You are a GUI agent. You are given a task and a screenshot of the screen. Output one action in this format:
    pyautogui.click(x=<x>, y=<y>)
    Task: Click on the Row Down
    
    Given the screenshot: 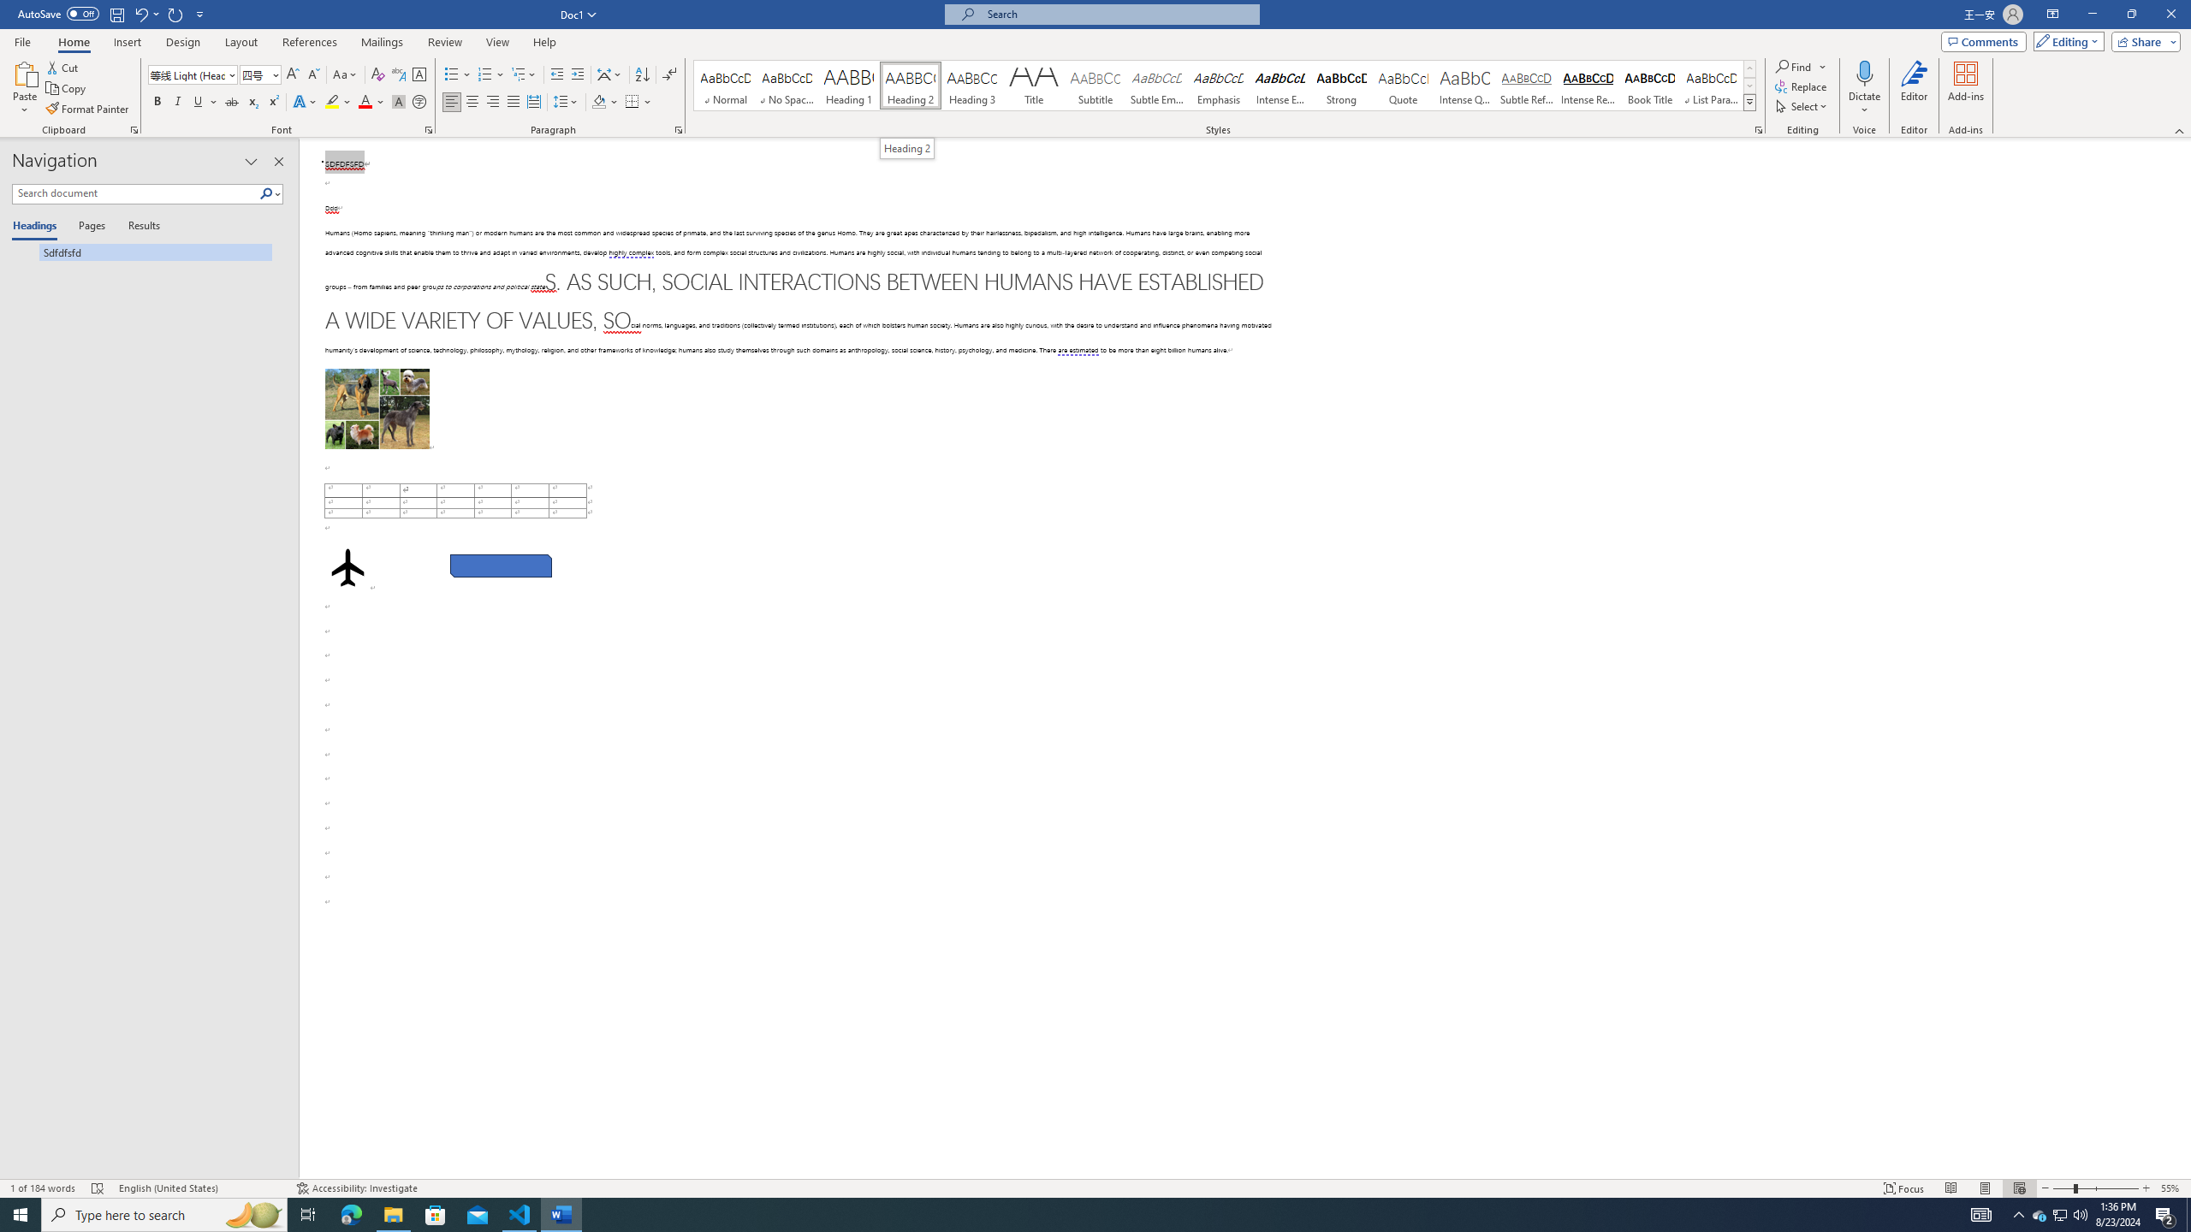 What is the action you would take?
    pyautogui.click(x=1750, y=86)
    